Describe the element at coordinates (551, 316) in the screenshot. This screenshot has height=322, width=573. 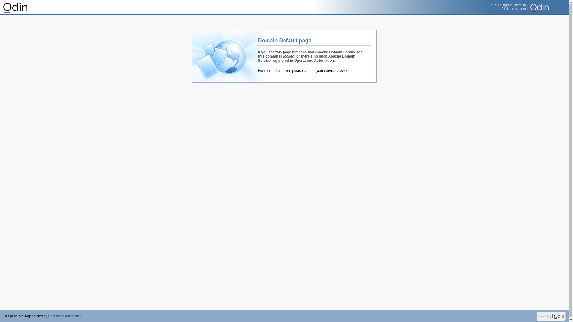
I see `Powered by Odin` at that location.